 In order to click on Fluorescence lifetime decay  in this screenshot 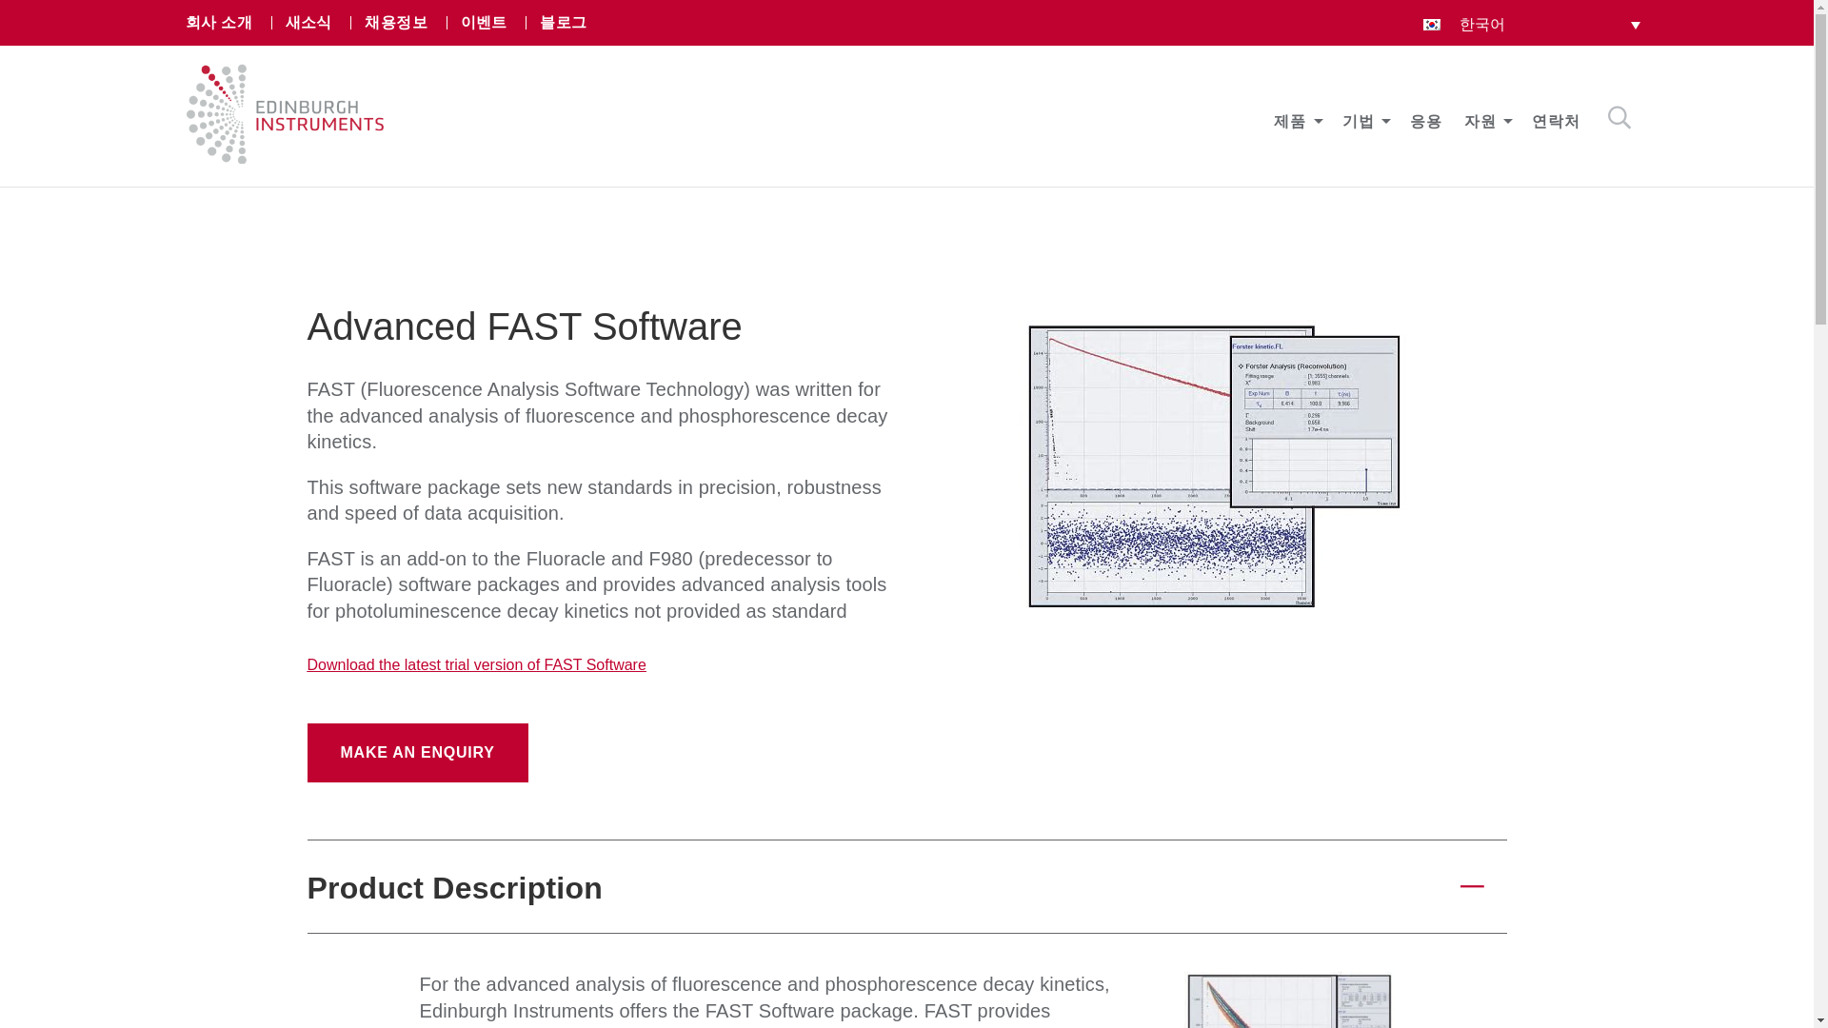, I will do `click(1289, 999)`.